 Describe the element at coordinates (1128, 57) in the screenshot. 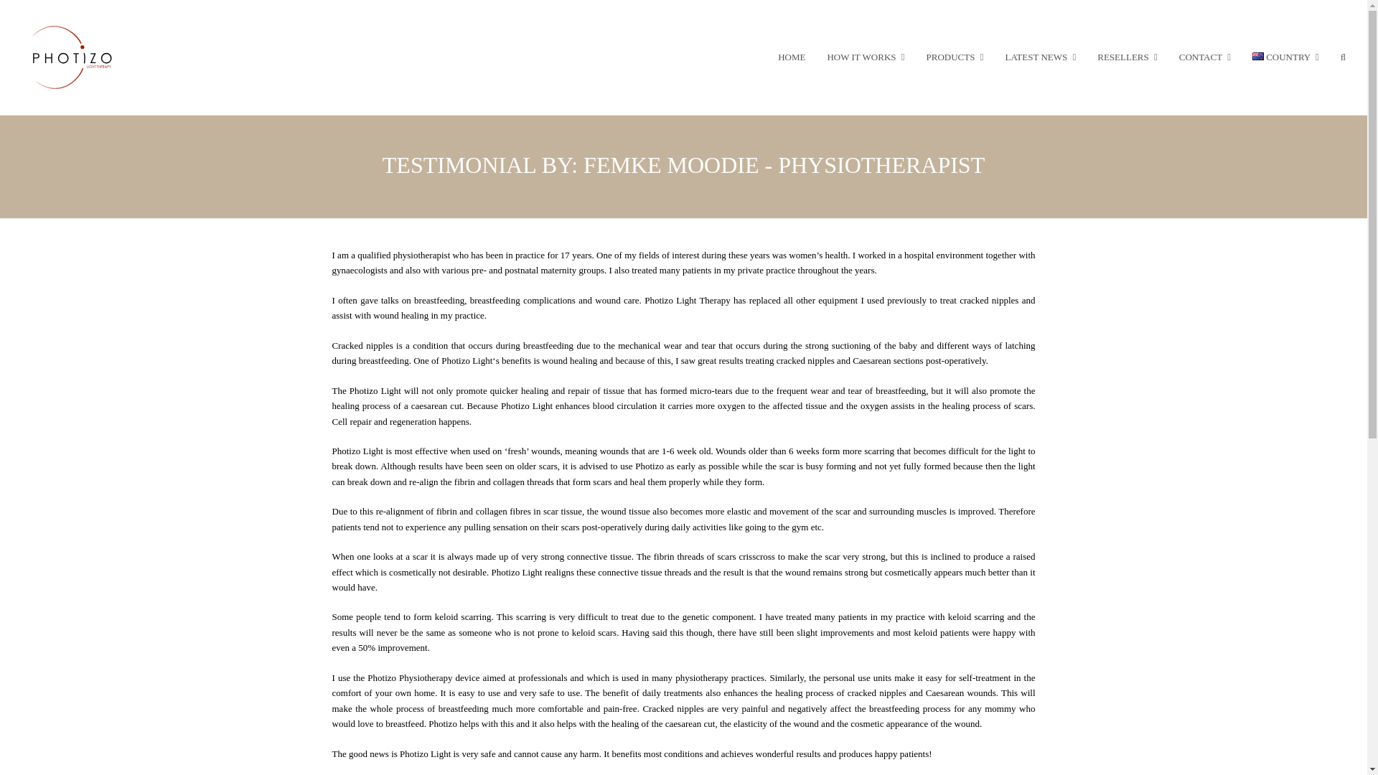

I see `RESELLERS` at that location.